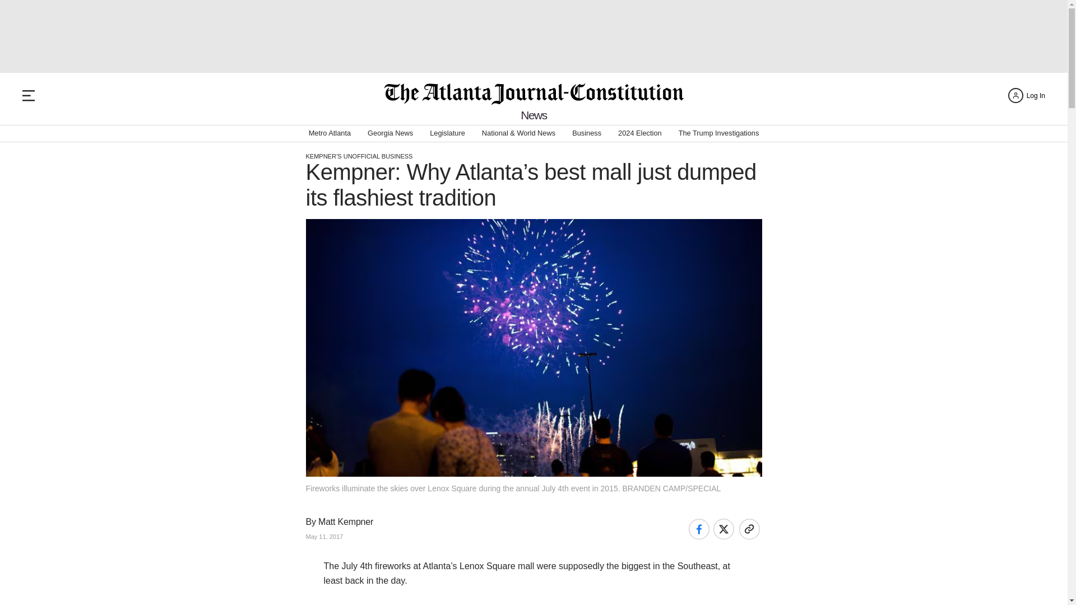 The width and height of the screenshot is (1076, 605). What do you see at coordinates (639, 133) in the screenshot?
I see `2024 Election` at bounding box center [639, 133].